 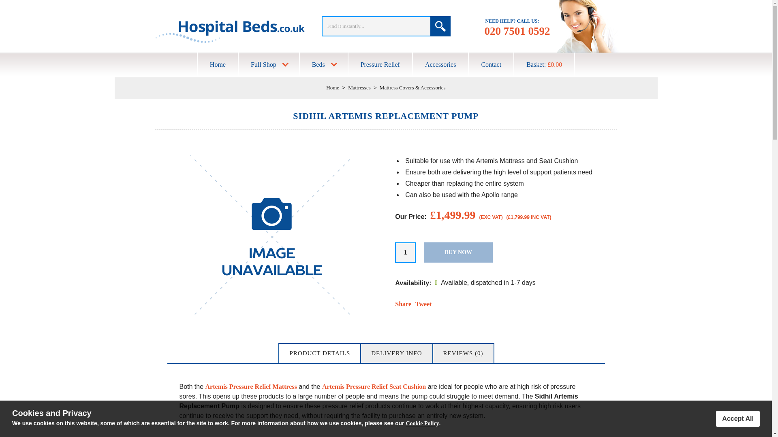 What do you see at coordinates (374, 387) in the screenshot?
I see `Artemis Pressure Relief Seat Cushion` at bounding box center [374, 387].